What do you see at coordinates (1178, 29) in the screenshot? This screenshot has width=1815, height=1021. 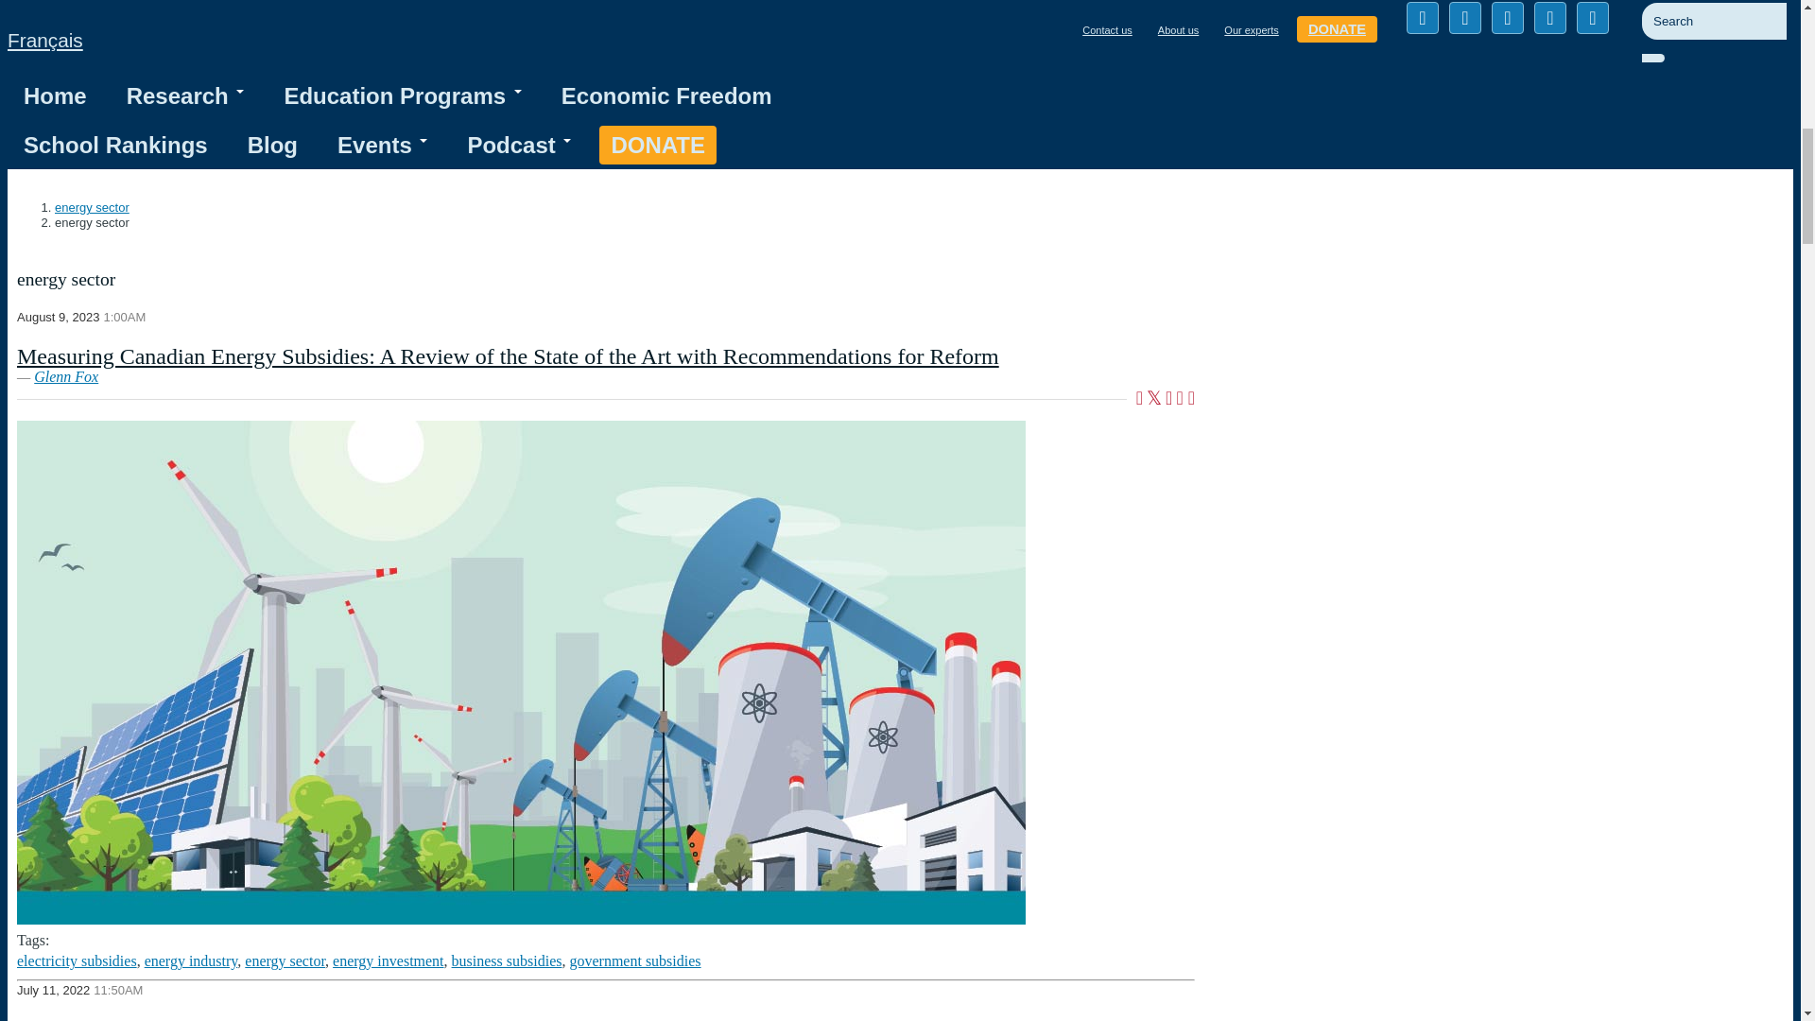 I see `About us` at bounding box center [1178, 29].